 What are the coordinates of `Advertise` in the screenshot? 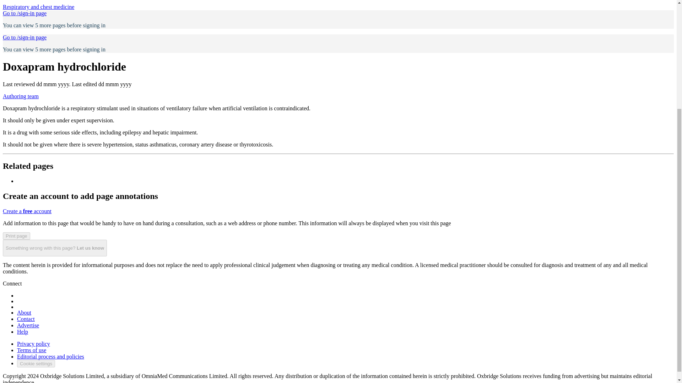 It's located at (28, 325).